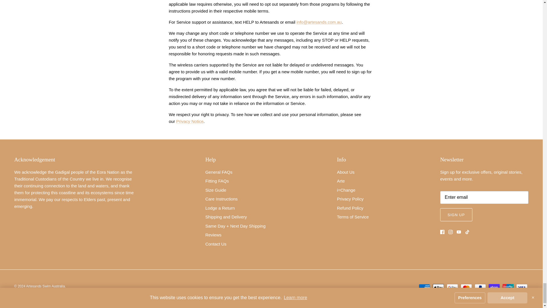  What do you see at coordinates (494, 287) in the screenshot?
I see `Shop Pay` at bounding box center [494, 287].